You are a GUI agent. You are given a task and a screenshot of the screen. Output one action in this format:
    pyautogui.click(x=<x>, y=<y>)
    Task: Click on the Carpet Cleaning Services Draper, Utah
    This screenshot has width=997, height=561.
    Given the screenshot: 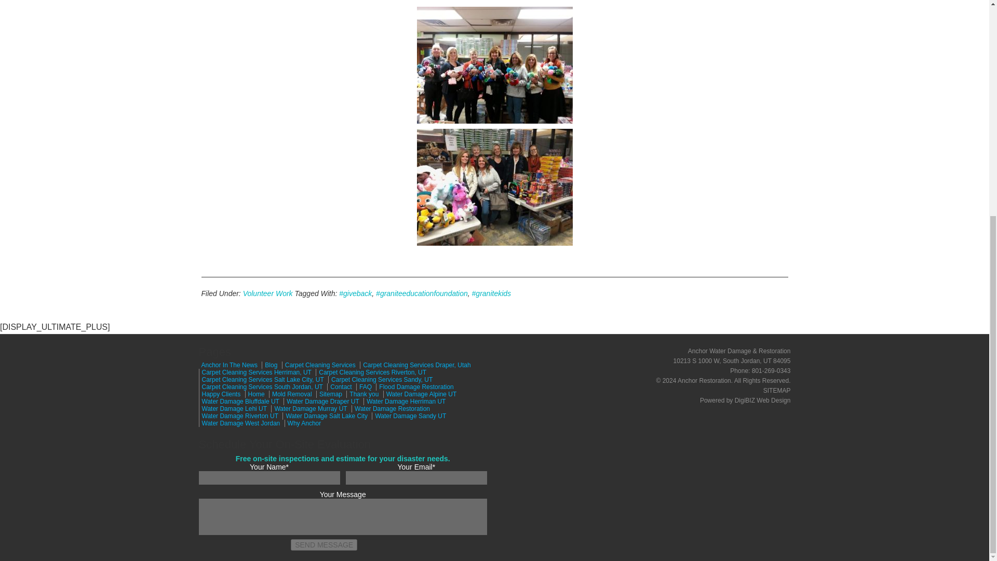 What is the action you would take?
    pyautogui.click(x=415, y=365)
    